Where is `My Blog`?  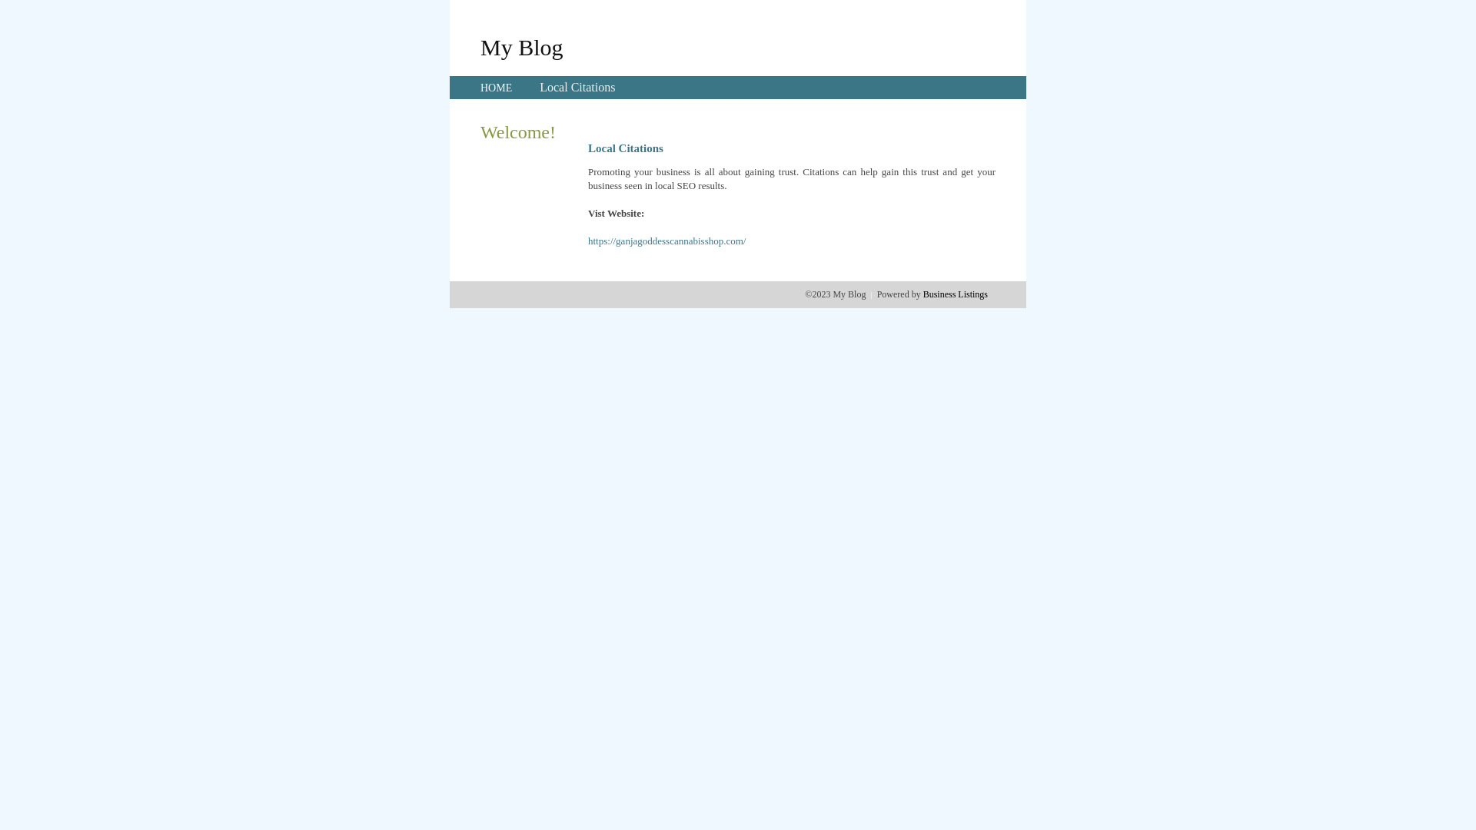
My Blog is located at coordinates (522, 47).